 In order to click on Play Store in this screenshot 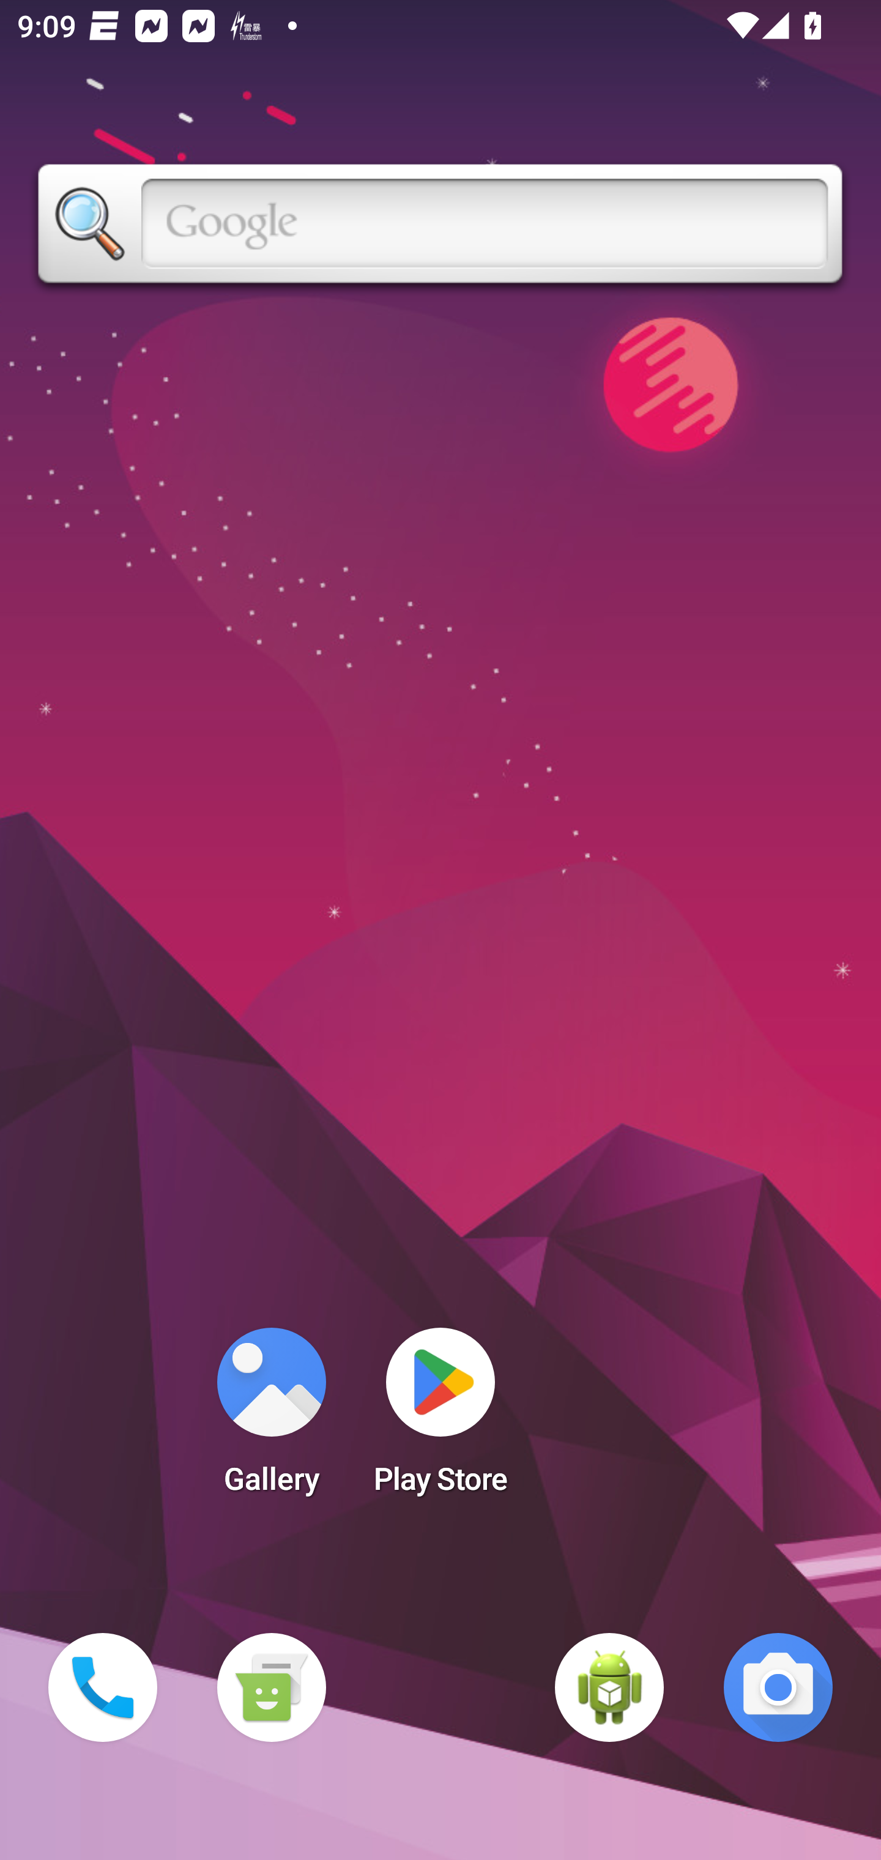, I will do `click(441, 1418)`.